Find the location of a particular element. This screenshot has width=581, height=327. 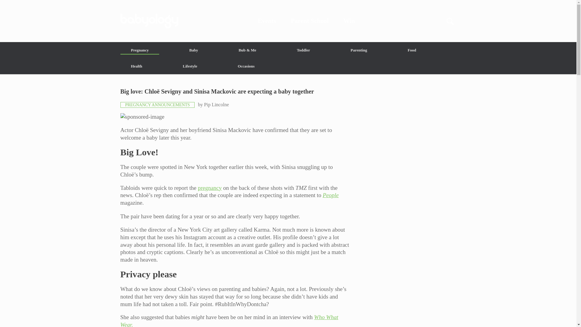

Health is located at coordinates (137, 66).